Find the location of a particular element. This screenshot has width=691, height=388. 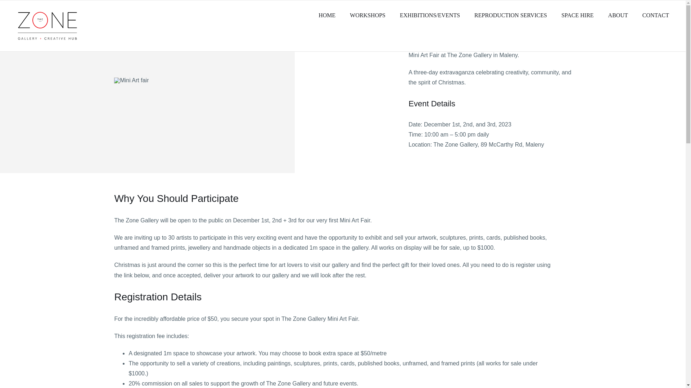

Mini Art fair is located at coordinates (131, 80).